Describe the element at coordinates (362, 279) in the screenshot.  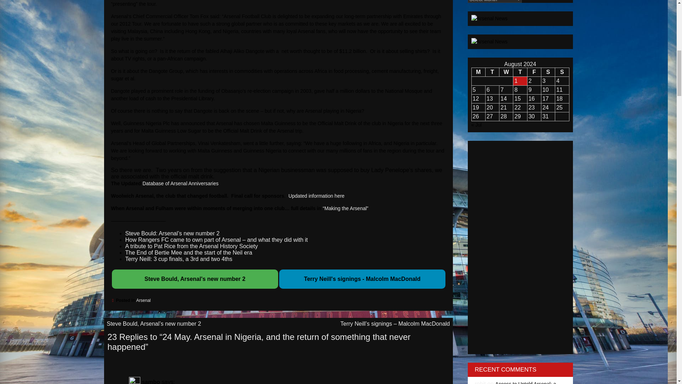
I see `Terry Neill's signings - Malcolm MacDonald` at that location.